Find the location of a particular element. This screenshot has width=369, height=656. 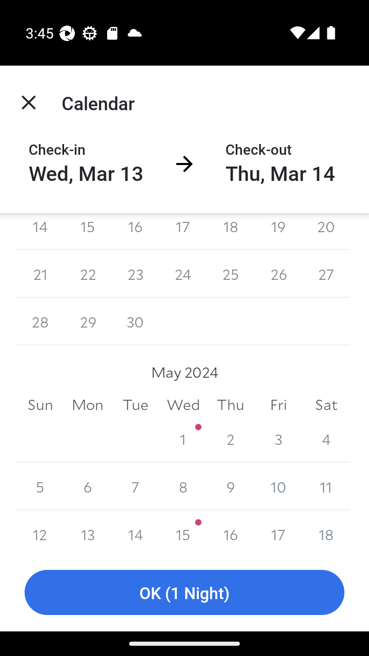

12 12 May 2024 is located at coordinates (40, 532).